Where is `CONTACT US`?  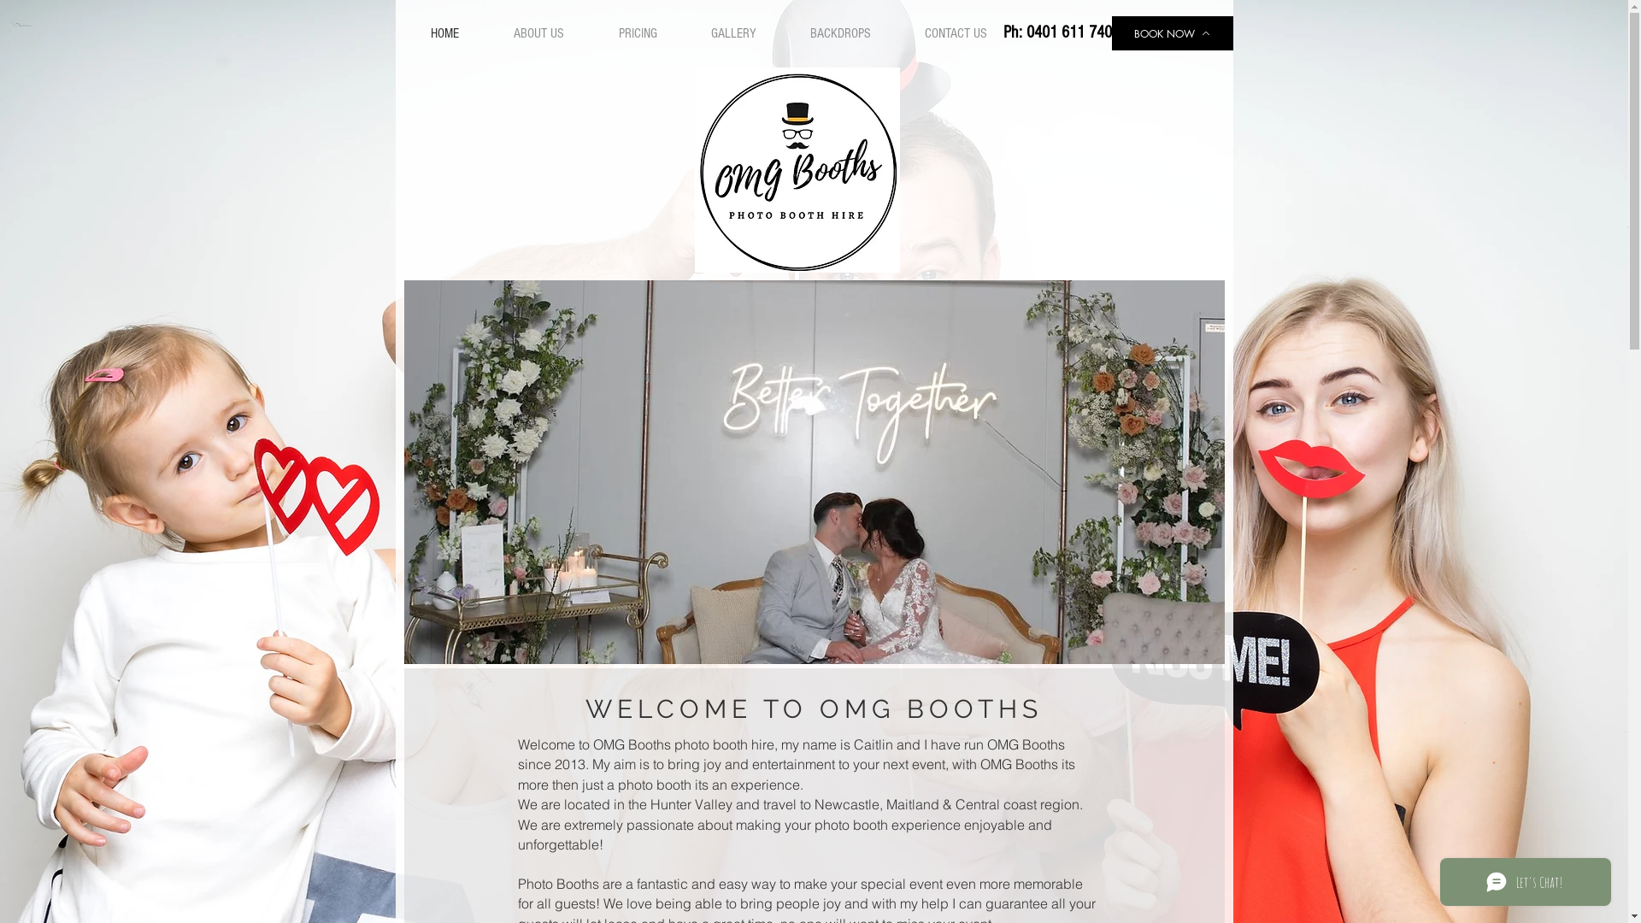
CONTACT US is located at coordinates (956, 33).